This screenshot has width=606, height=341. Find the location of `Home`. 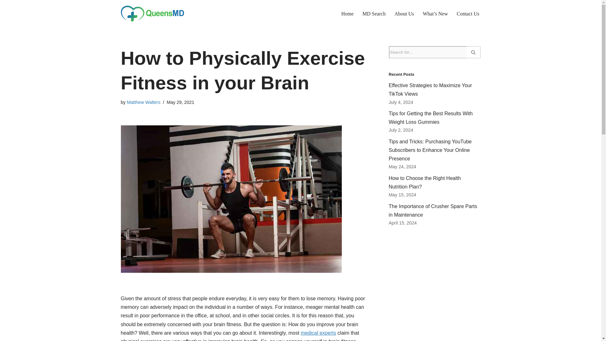

Home is located at coordinates (347, 14).